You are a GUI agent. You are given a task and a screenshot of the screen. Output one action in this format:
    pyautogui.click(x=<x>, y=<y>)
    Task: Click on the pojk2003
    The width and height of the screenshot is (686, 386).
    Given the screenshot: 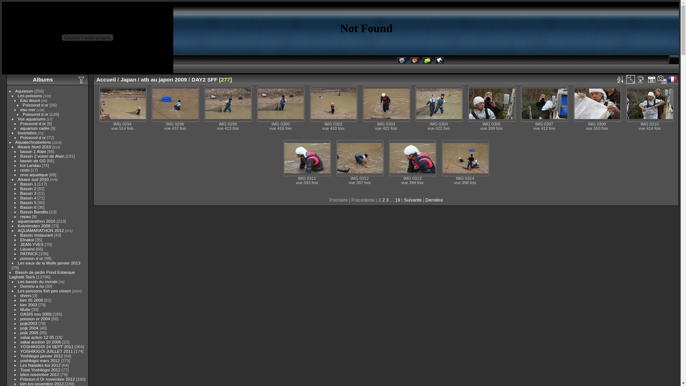 What is the action you would take?
    pyautogui.click(x=29, y=323)
    